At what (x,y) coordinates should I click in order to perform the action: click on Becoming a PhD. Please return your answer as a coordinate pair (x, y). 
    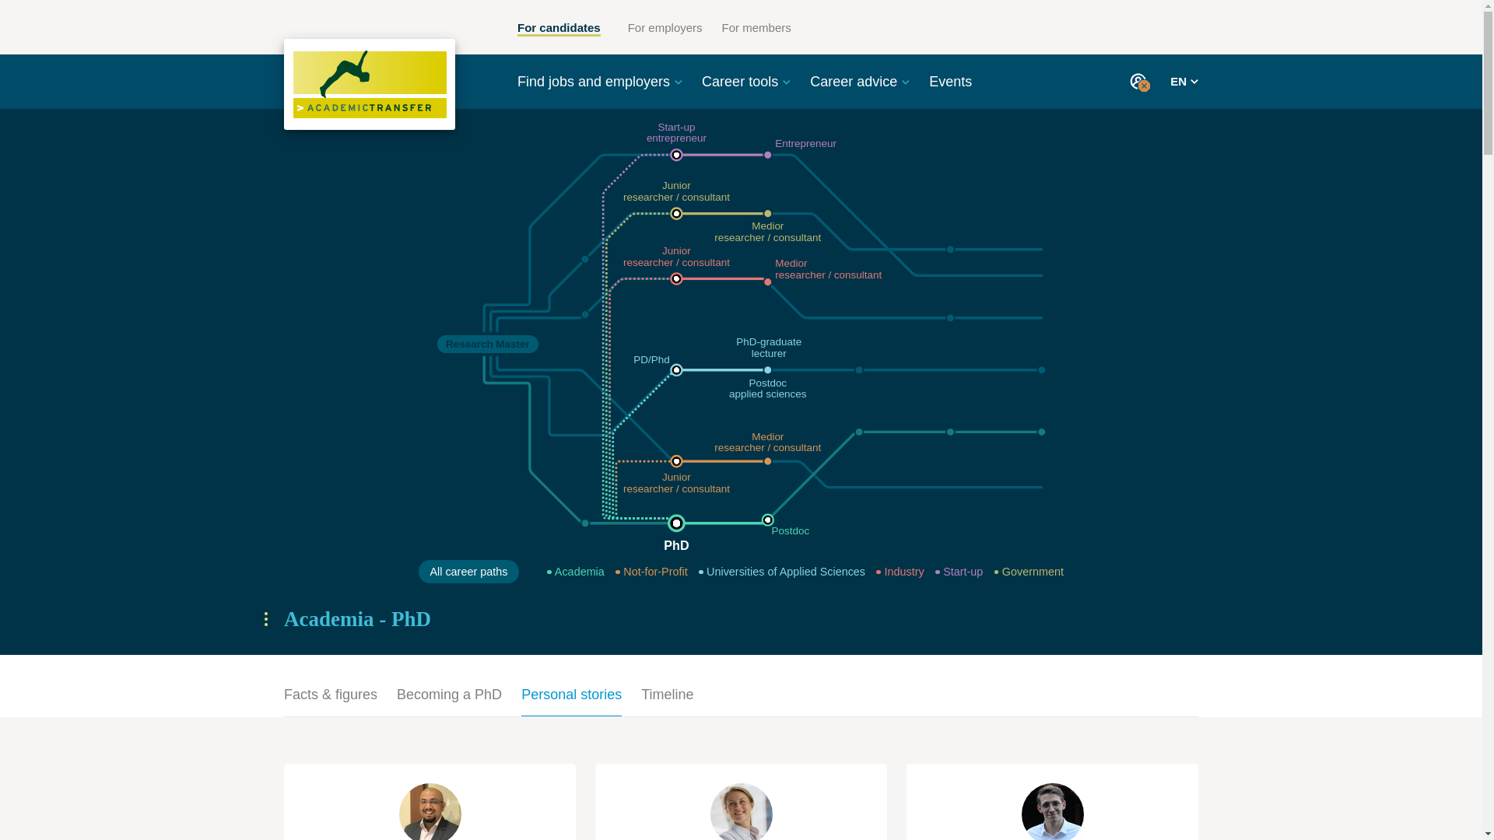
    Looking at the image, I should click on (450, 700).